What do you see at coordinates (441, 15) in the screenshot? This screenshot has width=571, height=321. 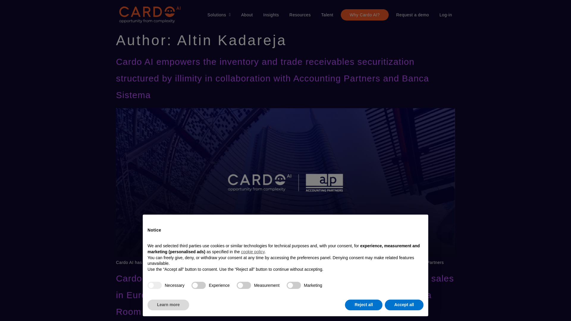 I see `Log-in` at bounding box center [441, 15].